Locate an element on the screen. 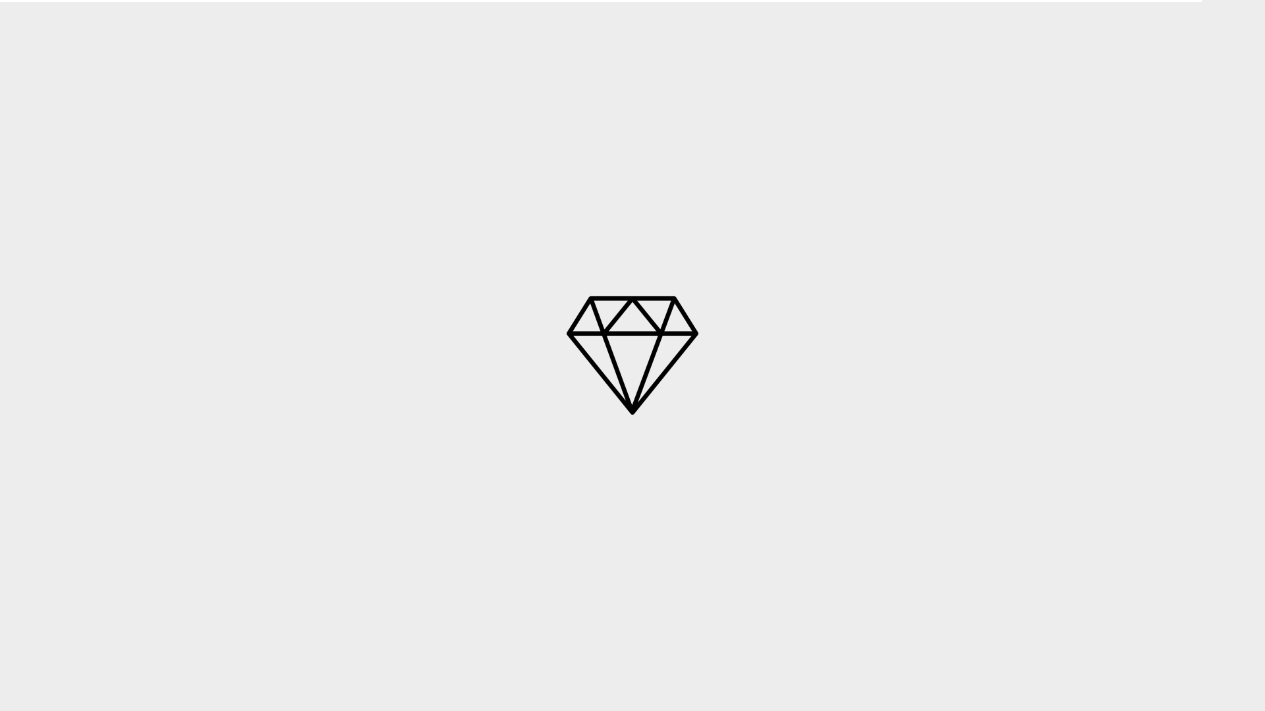 The height and width of the screenshot is (711, 1265). Facebook is located at coordinates (274, 75).